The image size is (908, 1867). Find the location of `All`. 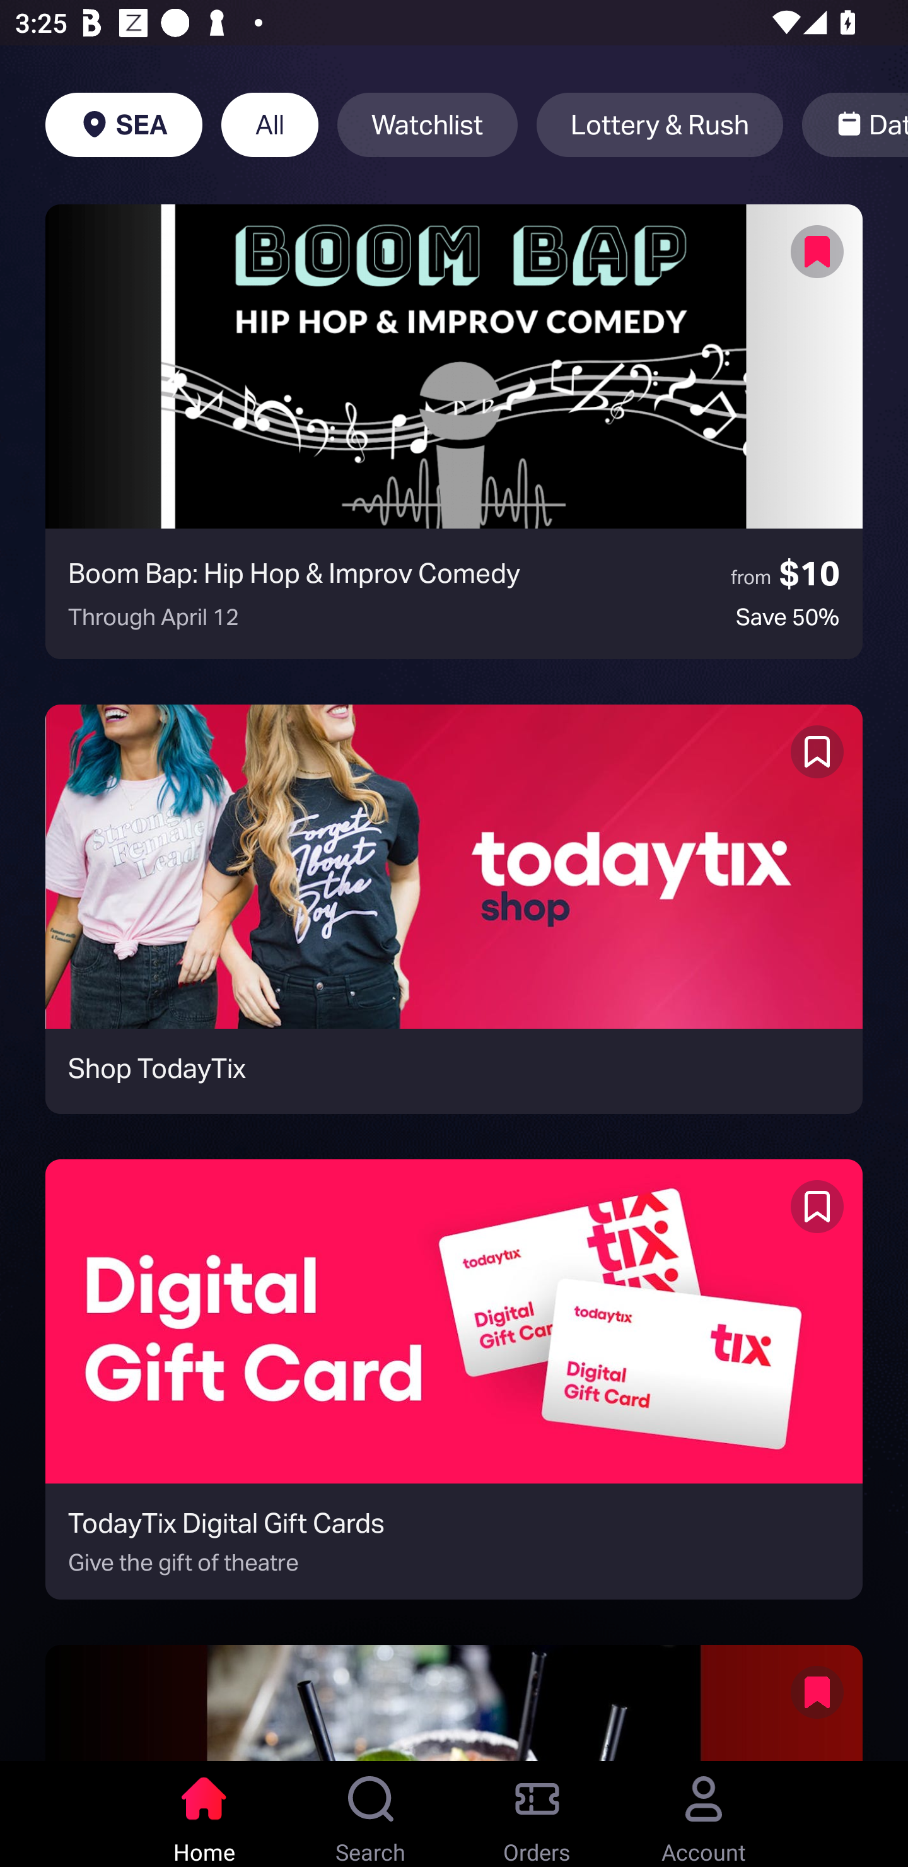

All is located at coordinates (270, 125).